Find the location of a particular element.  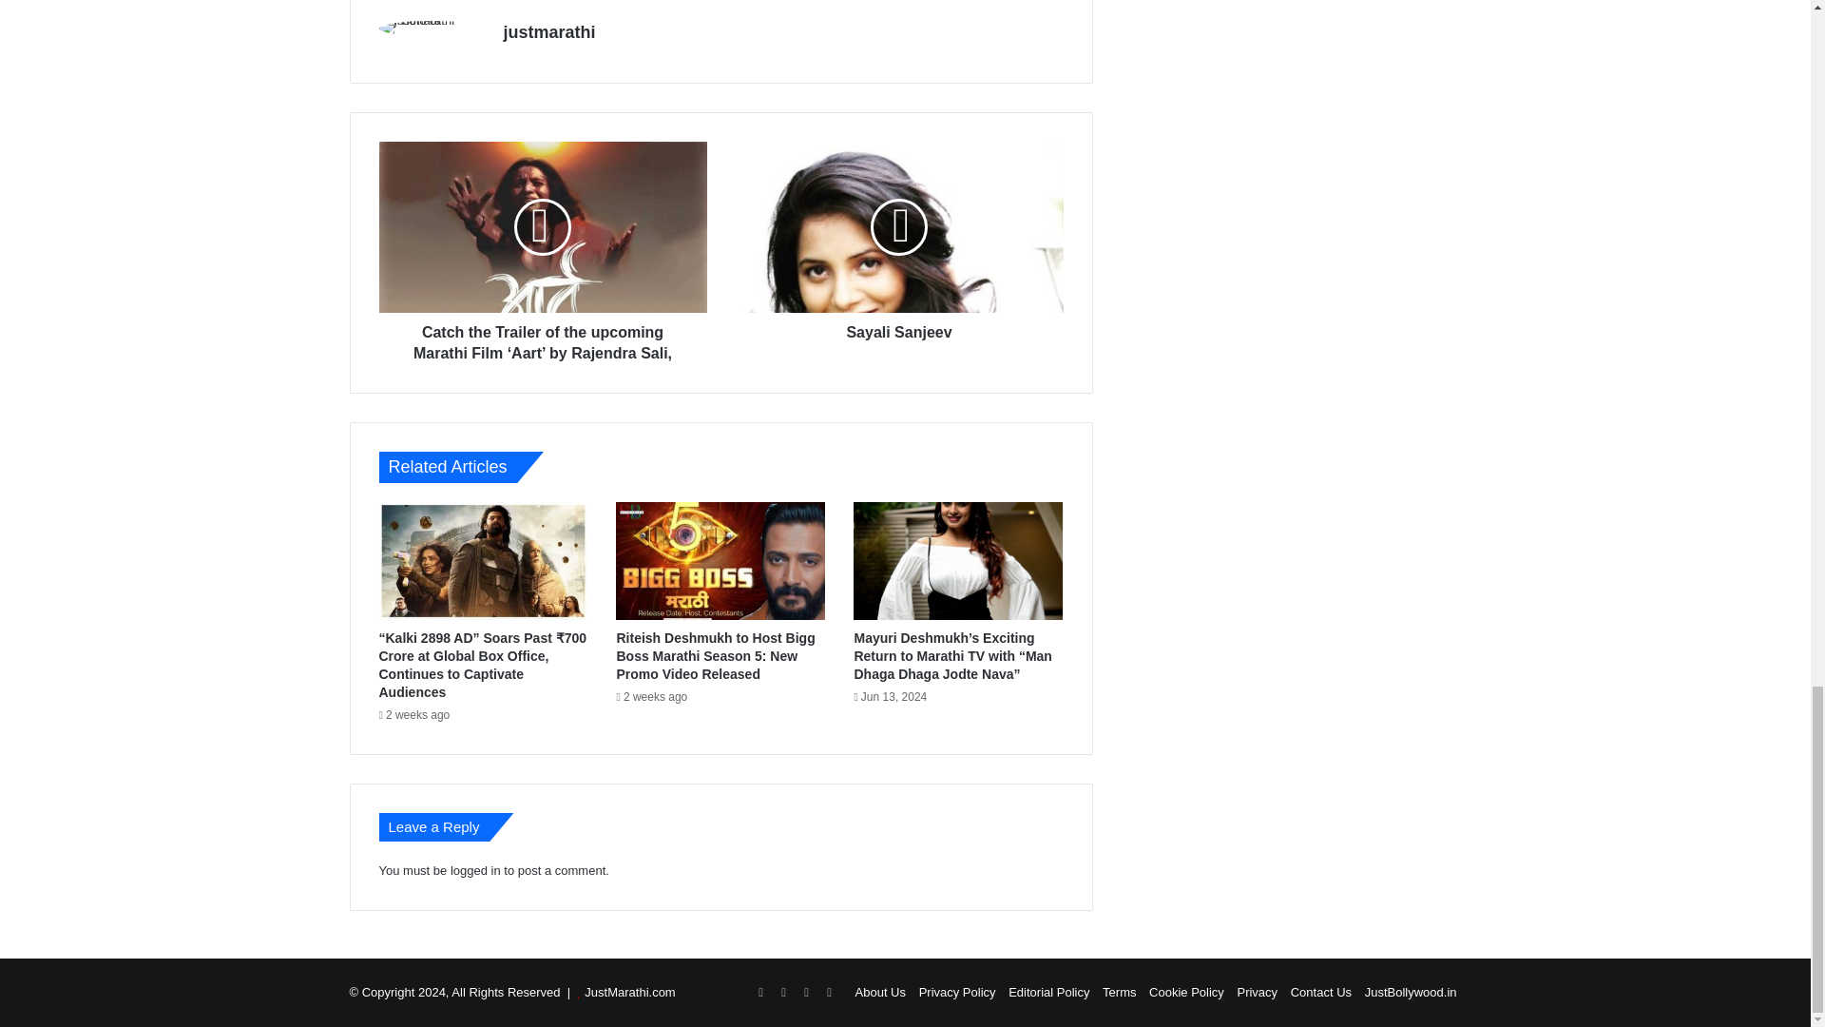

Sayali Sanjeev is located at coordinates (899, 227).